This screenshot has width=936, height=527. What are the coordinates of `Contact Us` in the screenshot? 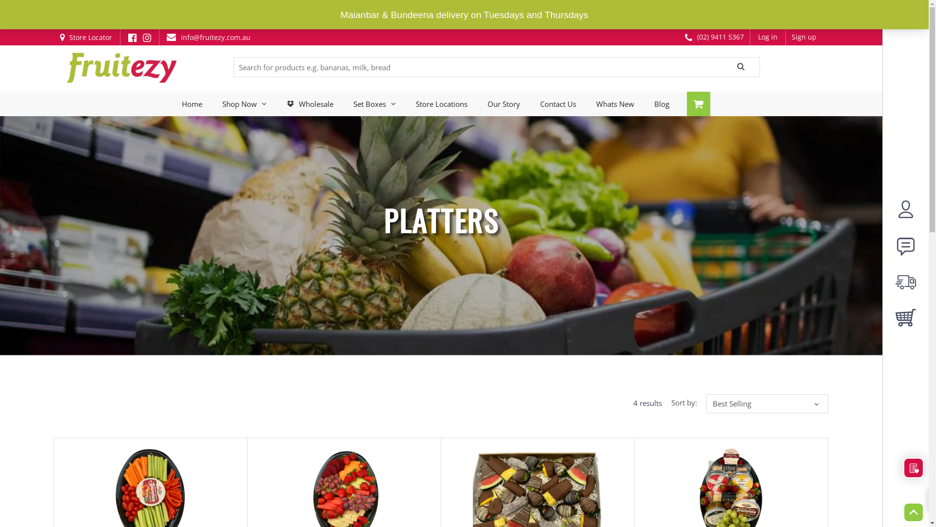 It's located at (558, 104).